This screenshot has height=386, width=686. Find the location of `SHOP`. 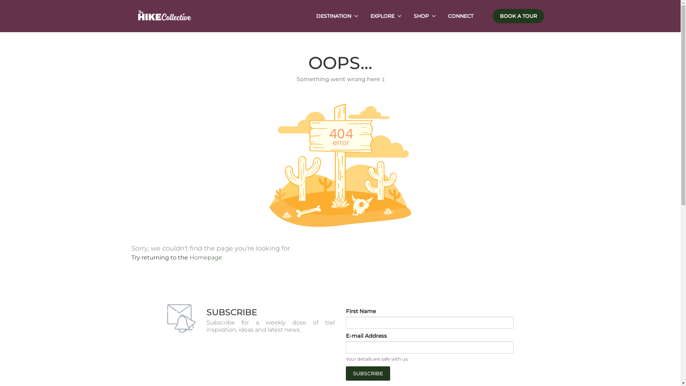

SHOP is located at coordinates (421, 16).